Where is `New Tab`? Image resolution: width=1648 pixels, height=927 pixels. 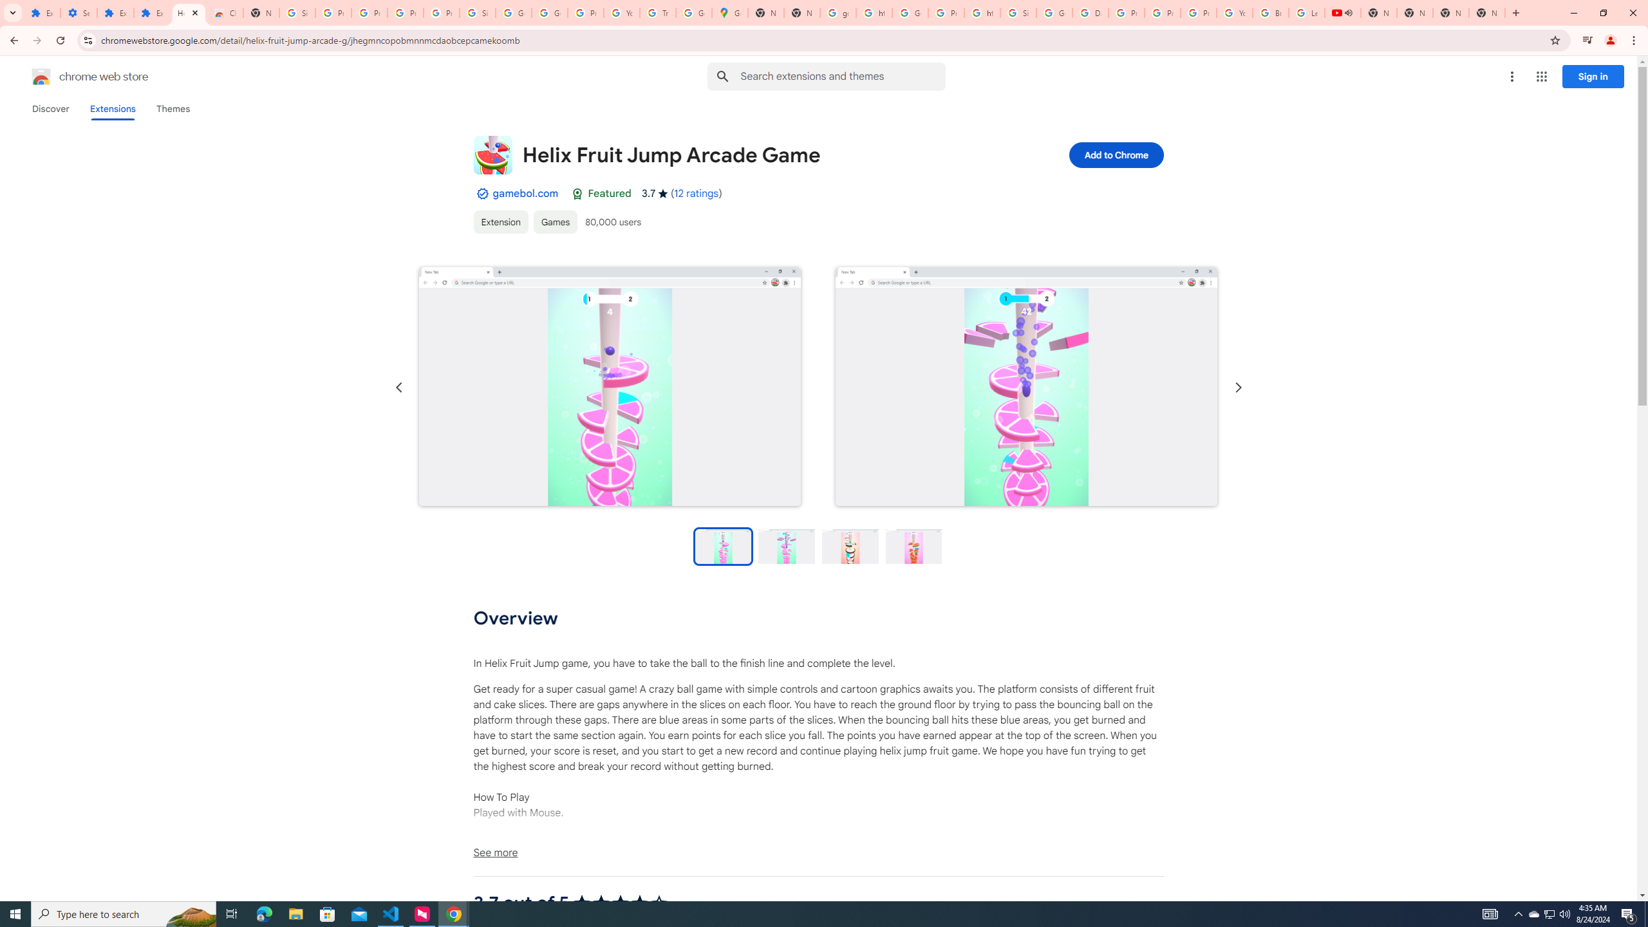
New Tab is located at coordinates (261, 13).